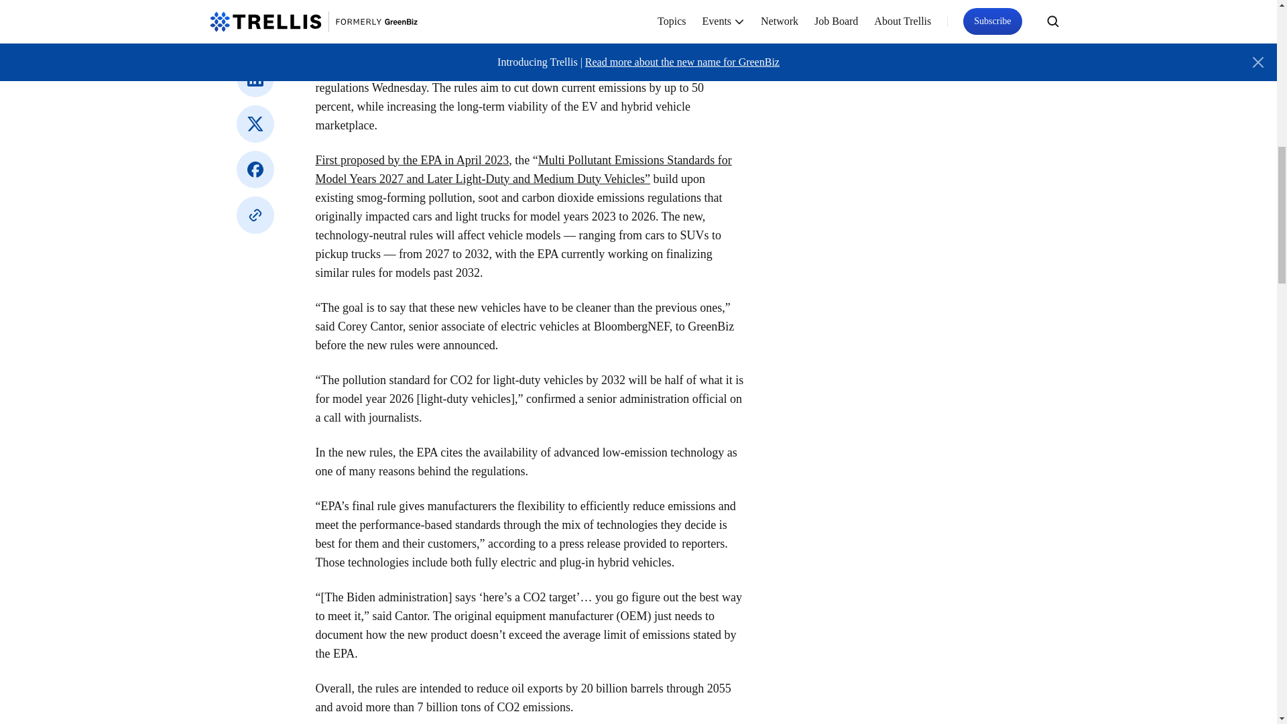  What do you see at coordinates (254, 78) in the screenshot?
I see `LinkedIn` at bounding box center [254, 78].